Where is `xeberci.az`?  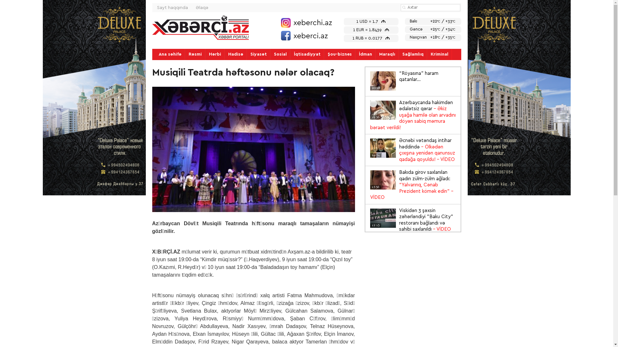 xeberci.az is located at coordinates (200, 28).